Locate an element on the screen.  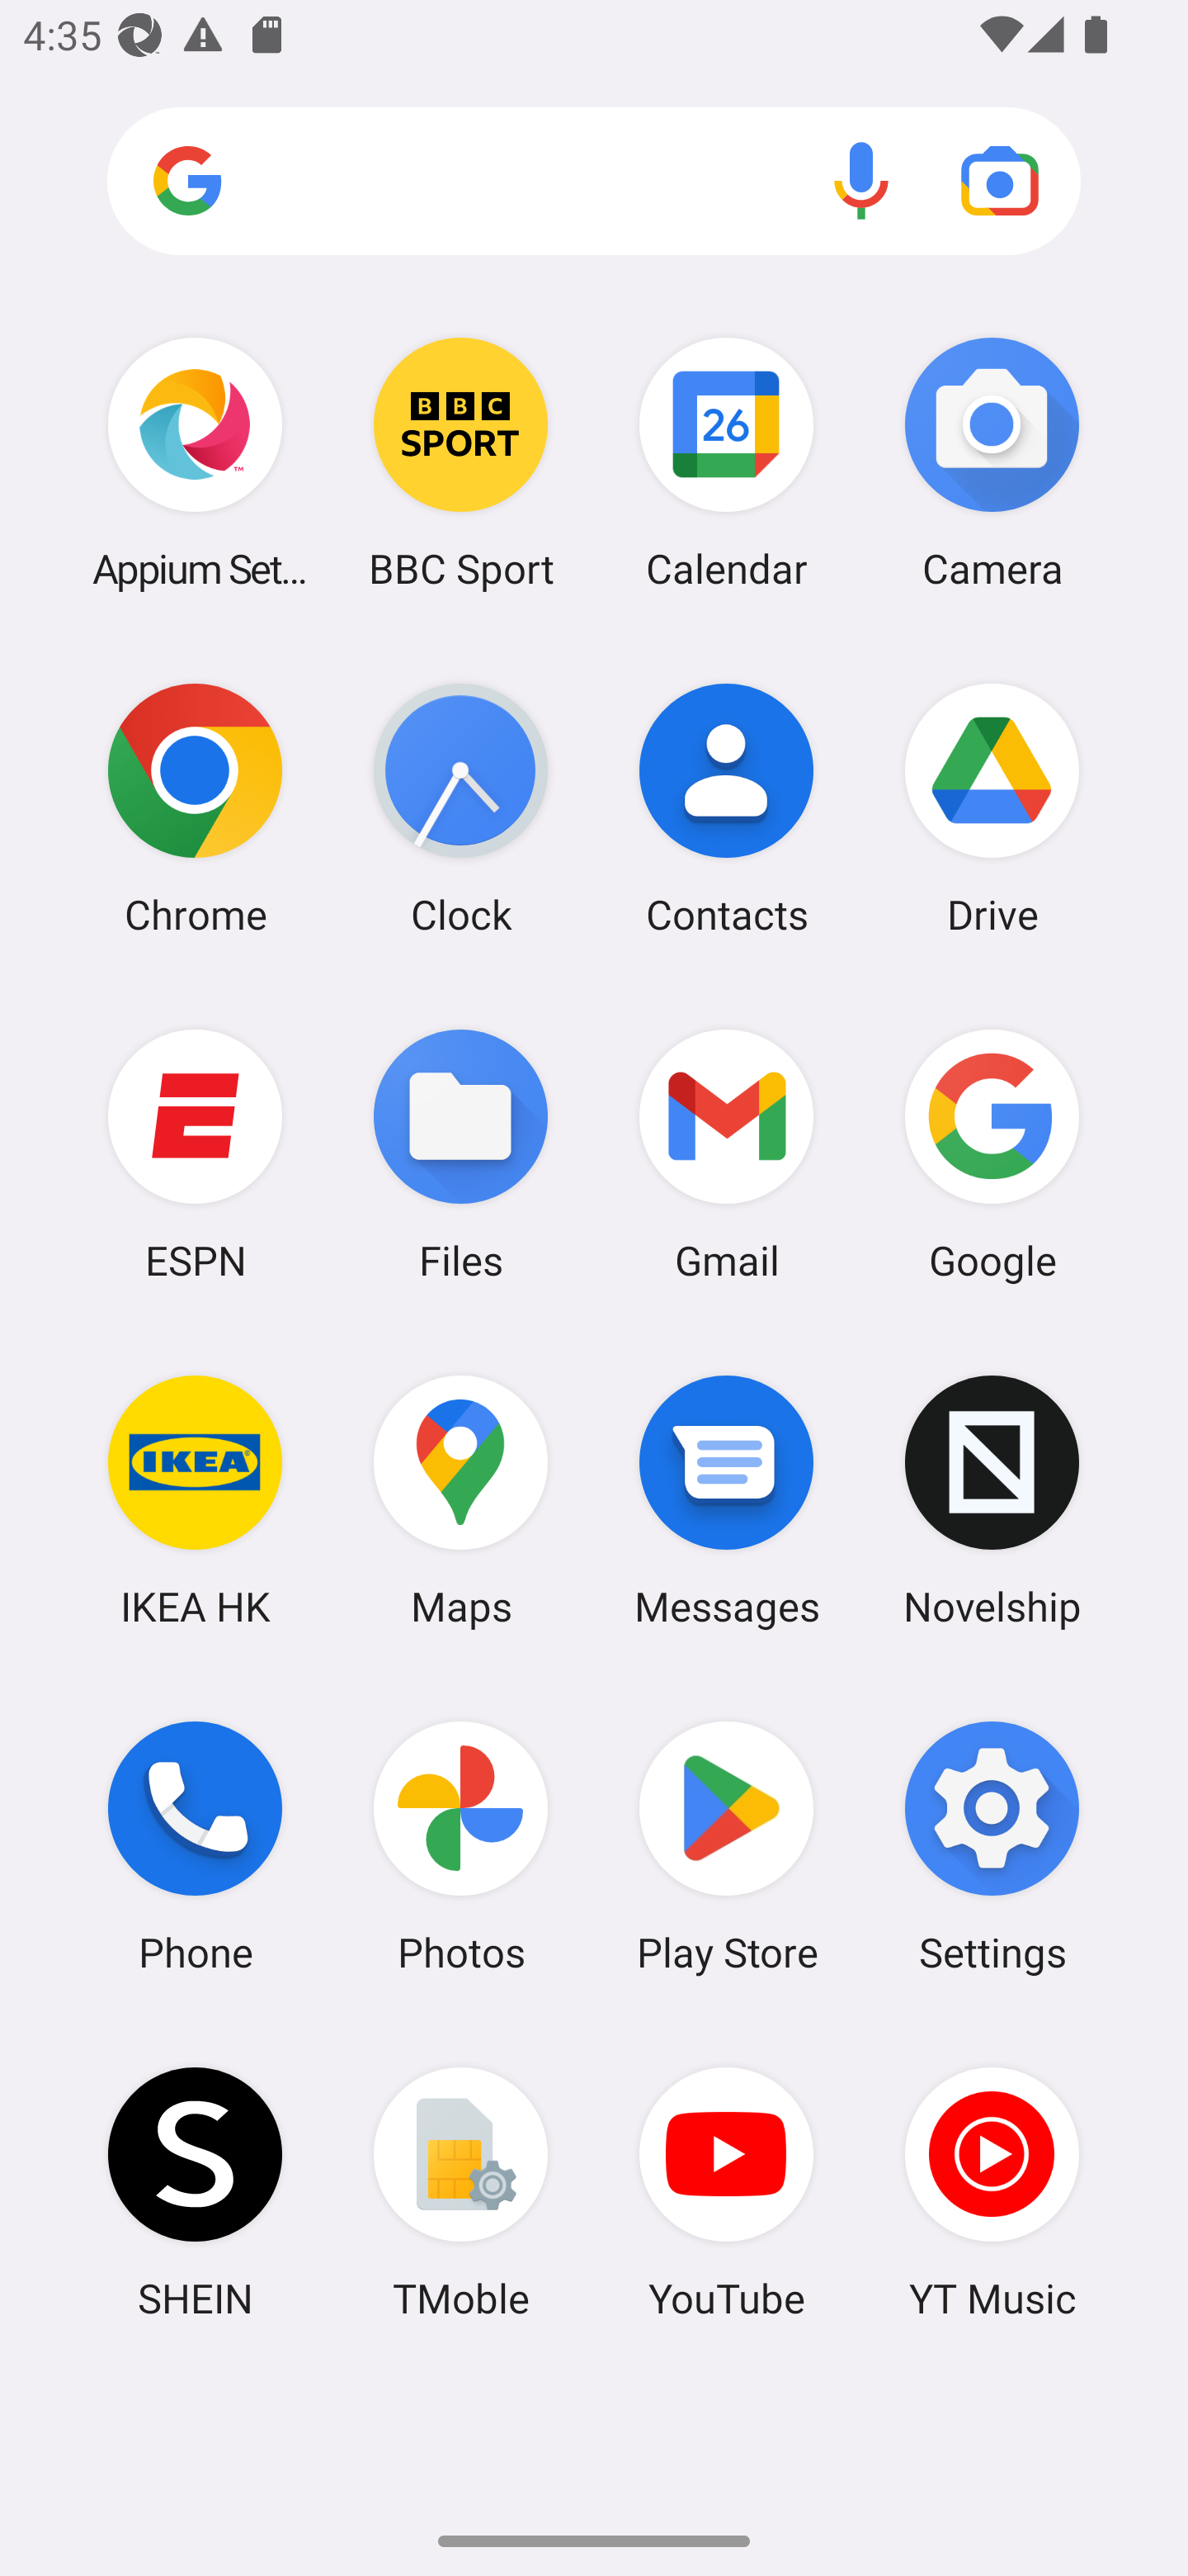
Messages is located at coordinates (727, 1500).